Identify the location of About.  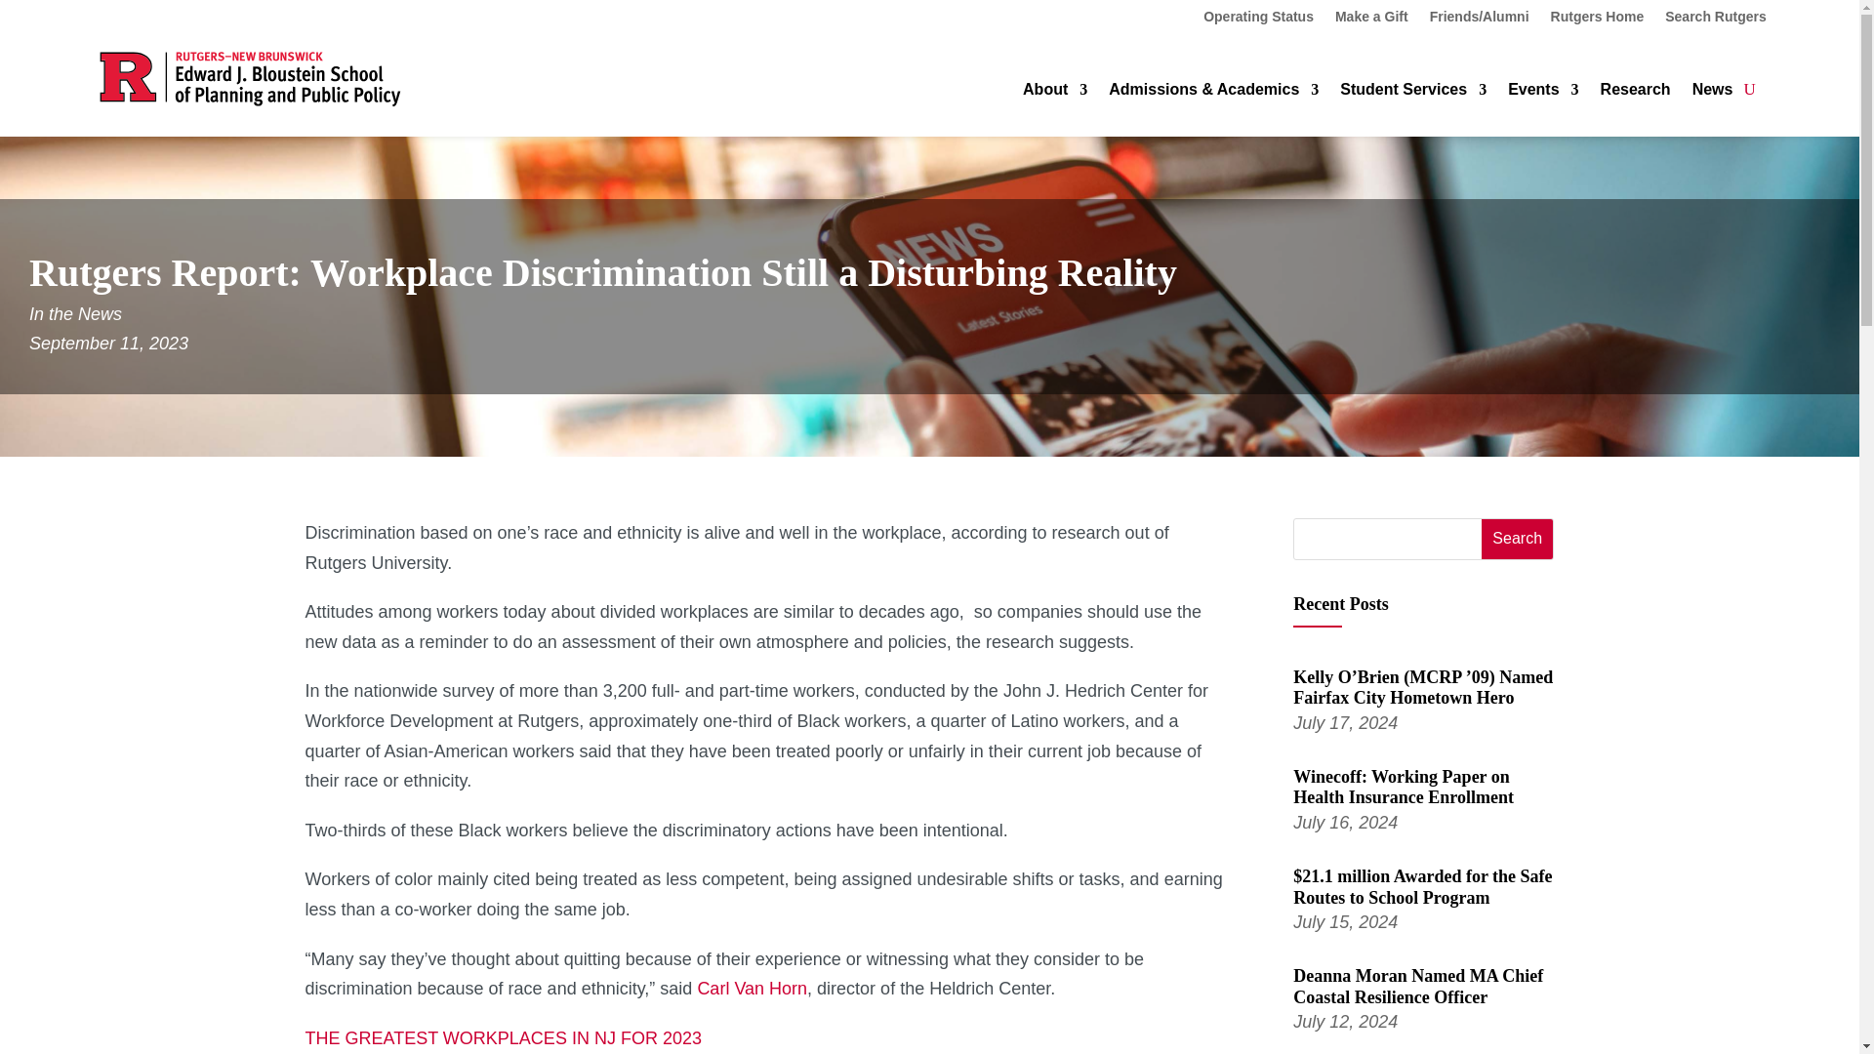
(1054, 94).